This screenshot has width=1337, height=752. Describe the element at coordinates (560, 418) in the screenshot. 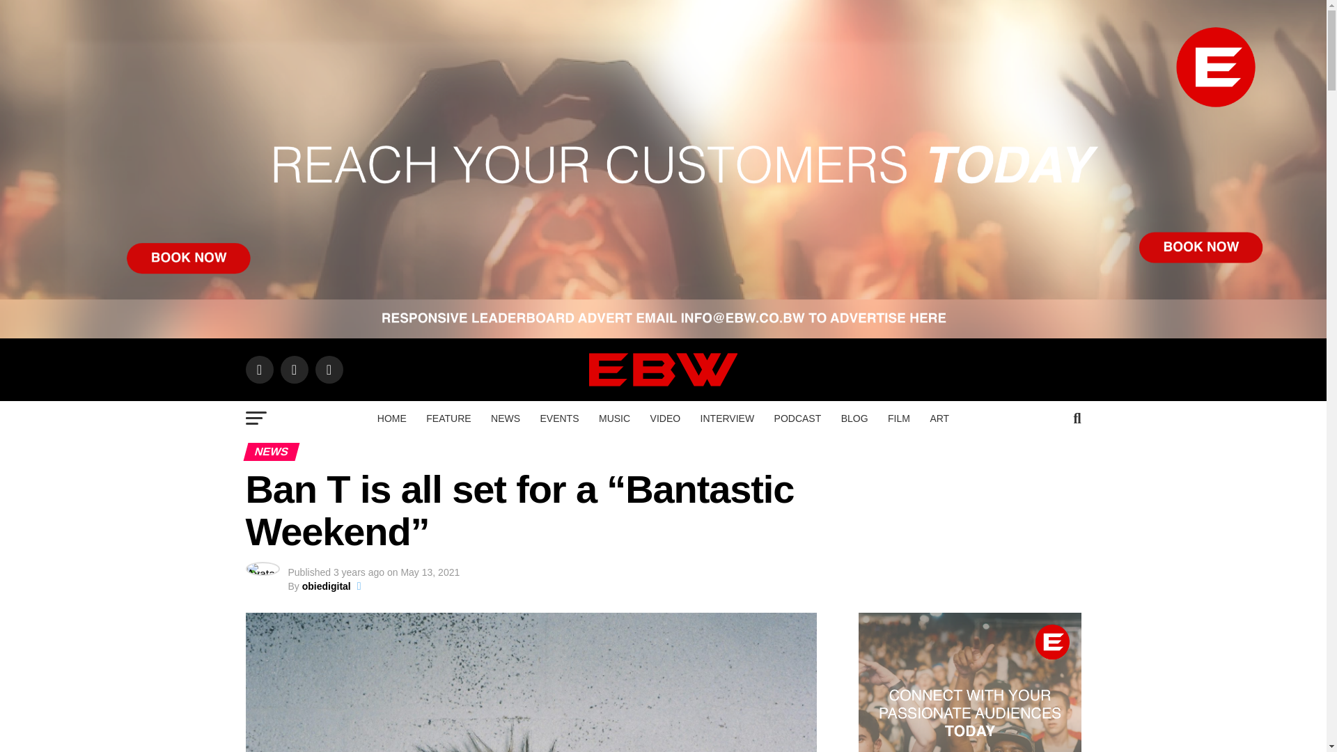

I see `EVENTS` at that location.